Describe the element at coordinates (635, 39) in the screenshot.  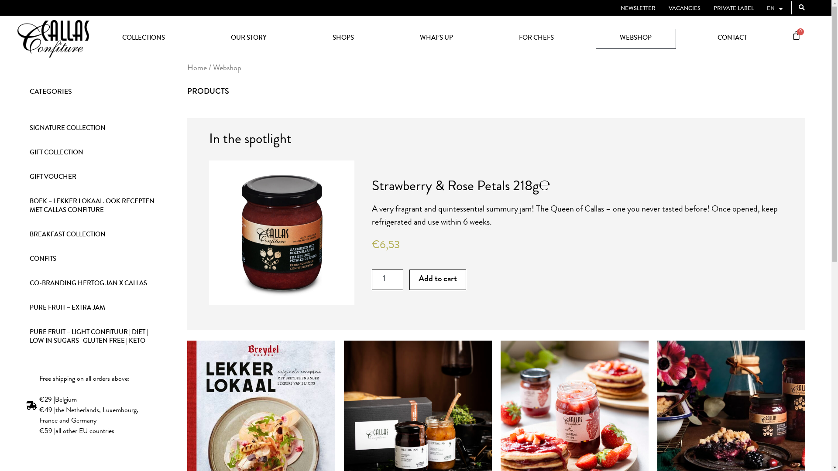
I see `WEBSHOP` at that location.